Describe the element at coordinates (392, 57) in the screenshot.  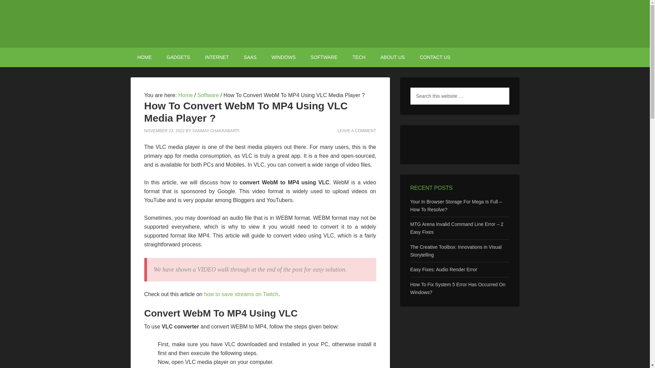
I see `ABOUT US` at that location.